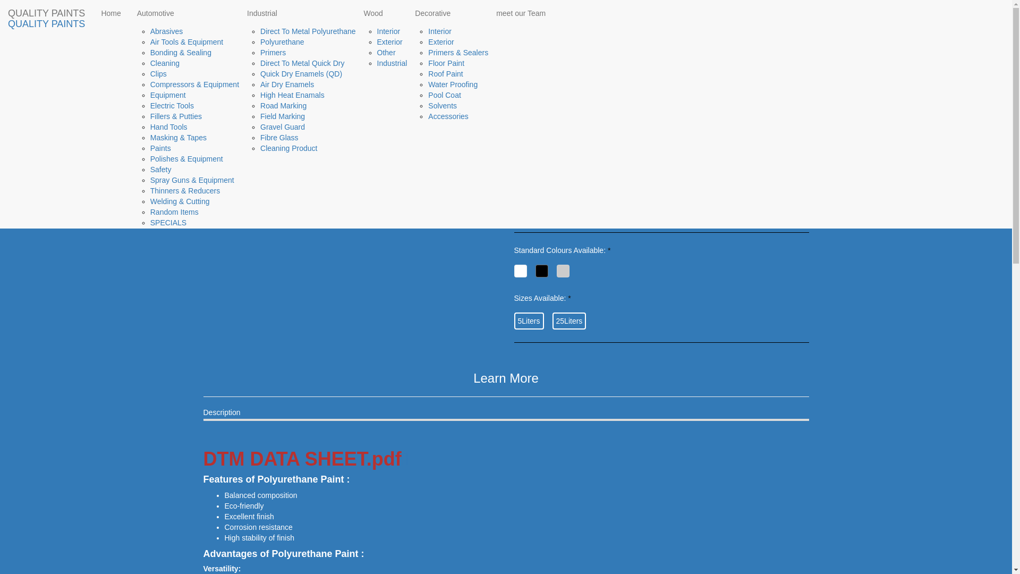 The height and width of the screenshot is (574, 1020). What do you see at coordinates (184, 13) in the screenshot?
I see `Automotive  ` at bounding box center [184, 13].